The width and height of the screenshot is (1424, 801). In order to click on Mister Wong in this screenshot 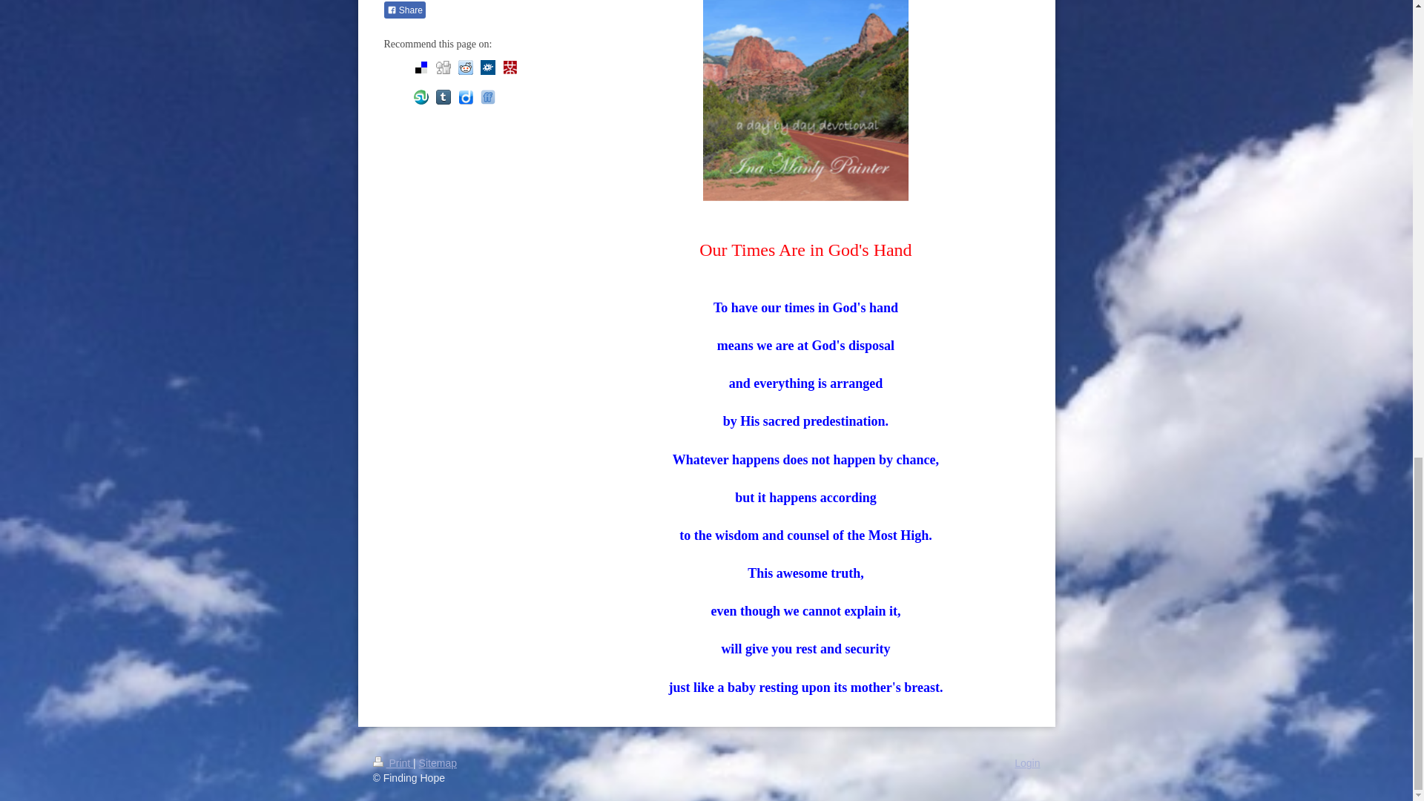, I will do `click(510, 67)`.